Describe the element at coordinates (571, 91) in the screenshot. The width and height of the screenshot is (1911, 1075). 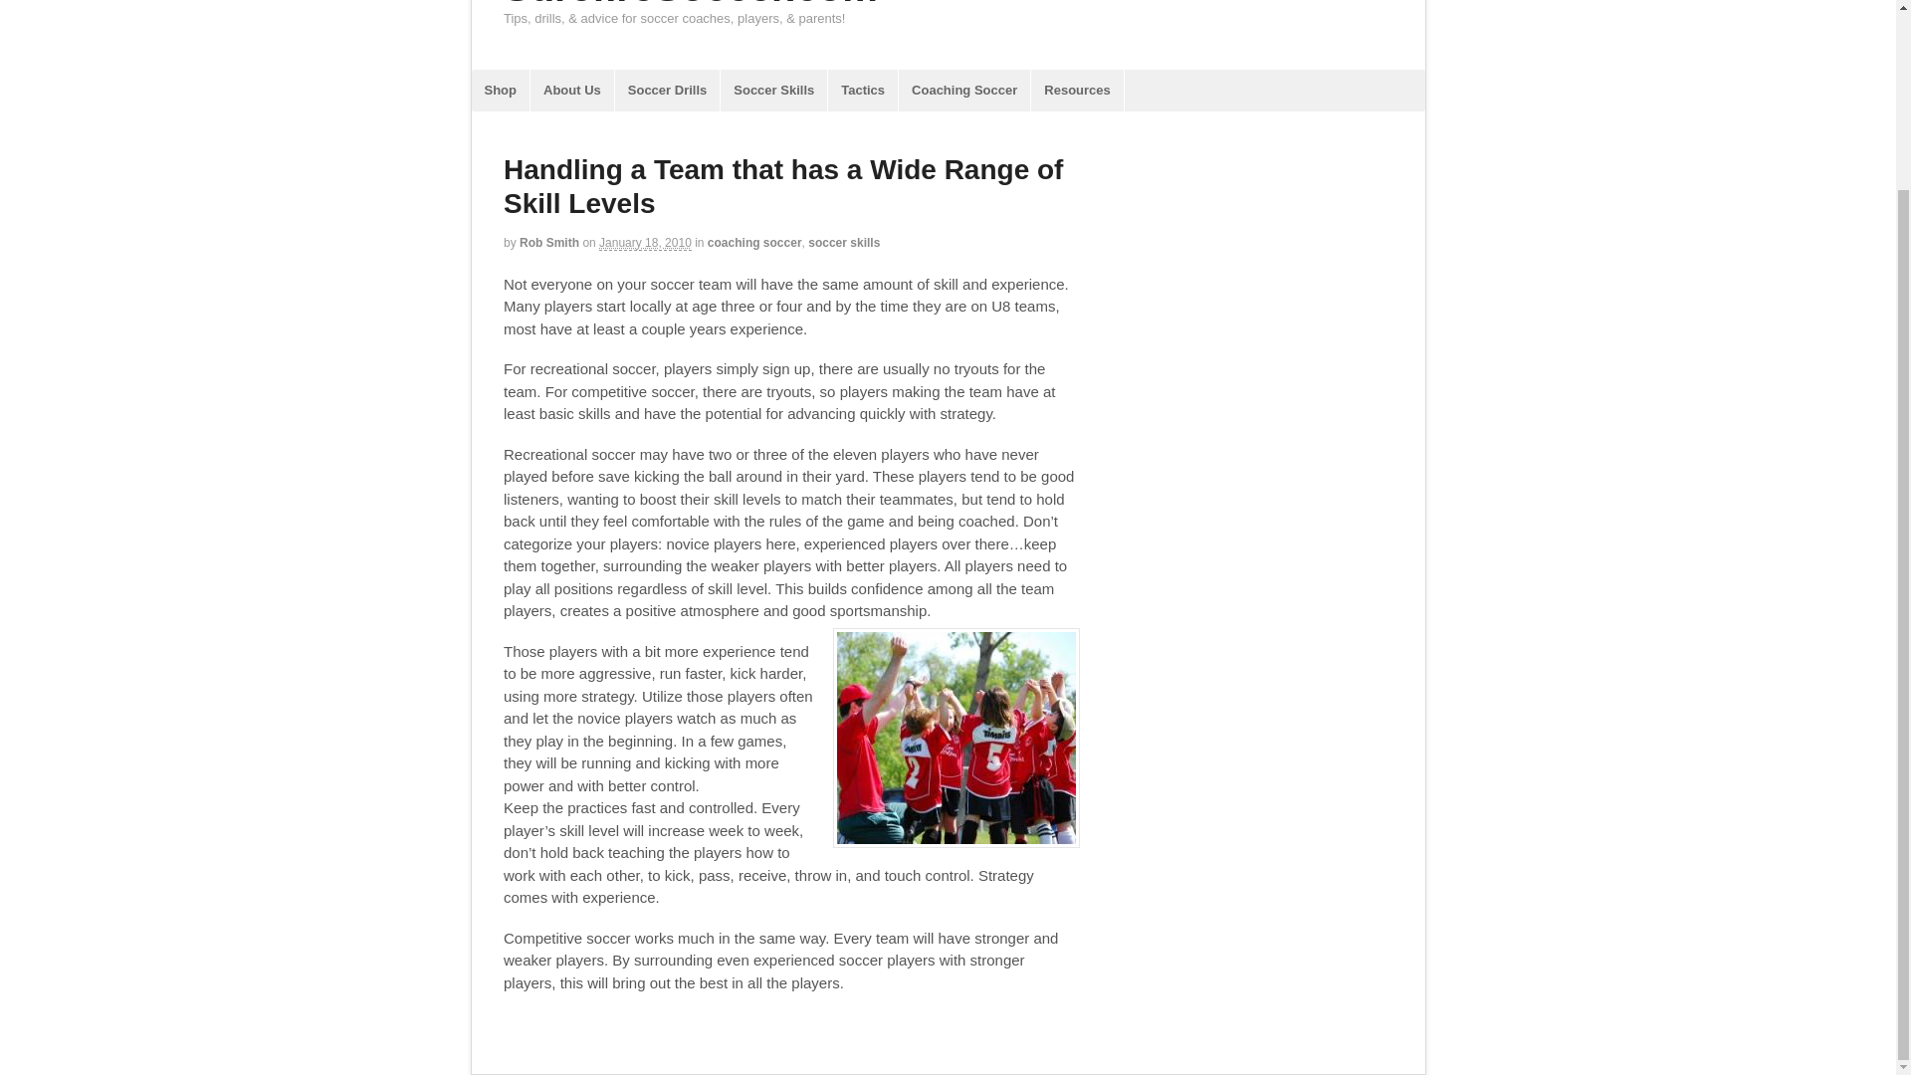
I see `About Us` at that location.